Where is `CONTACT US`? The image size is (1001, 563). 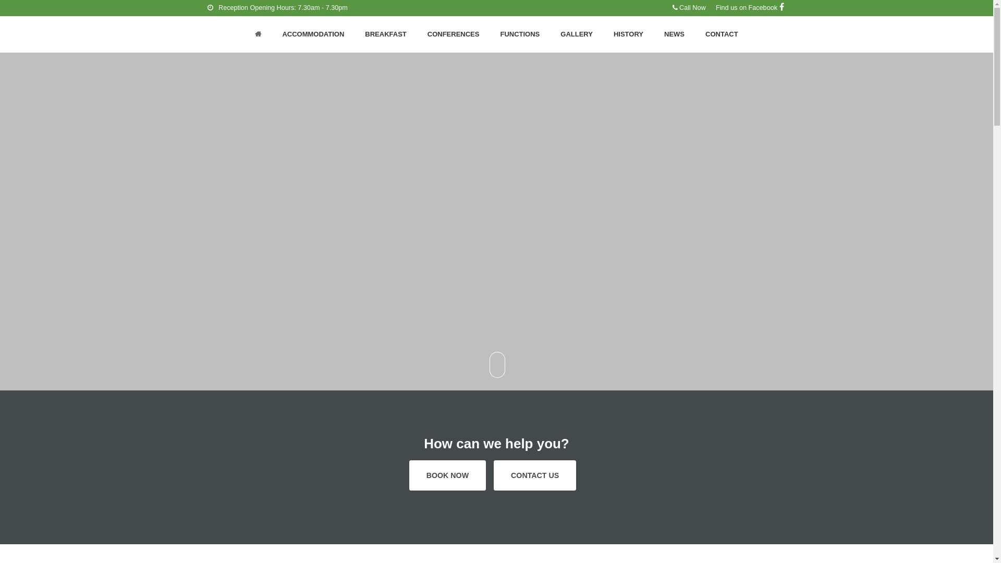 CONTACT US is located at coordinates (535, 475).